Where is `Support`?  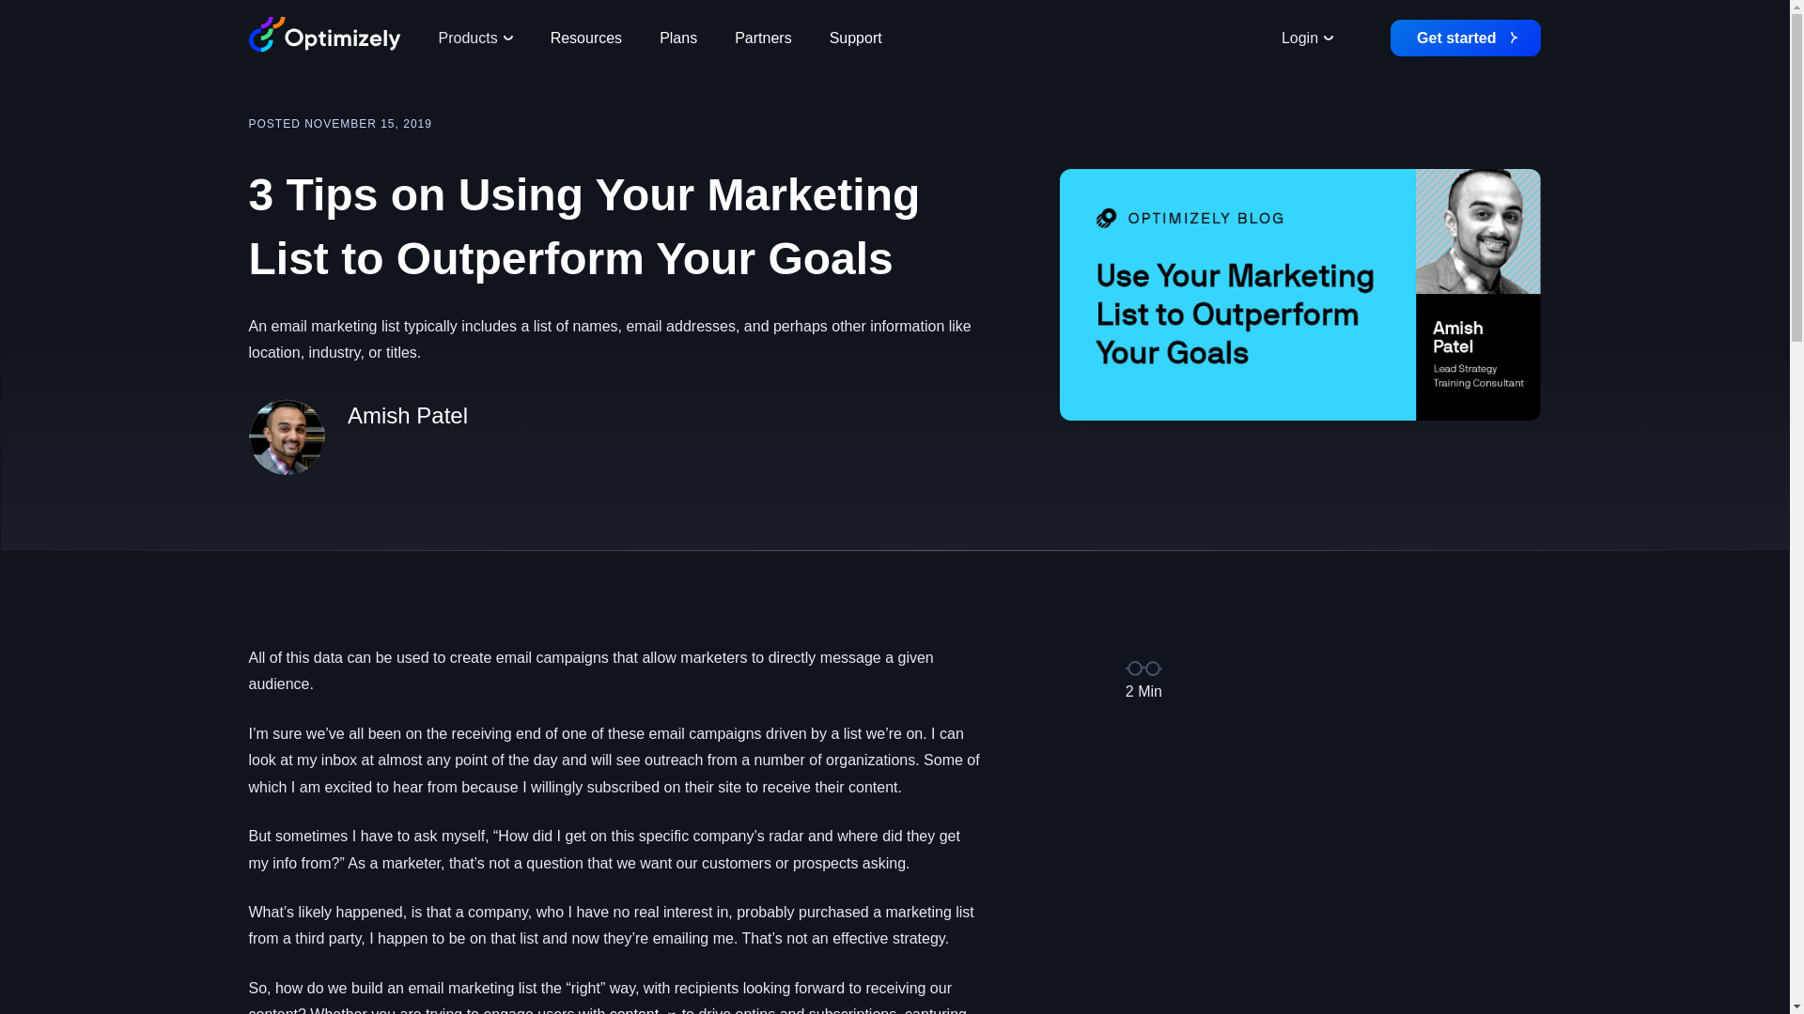
Support is located at coordinates (855, 38).